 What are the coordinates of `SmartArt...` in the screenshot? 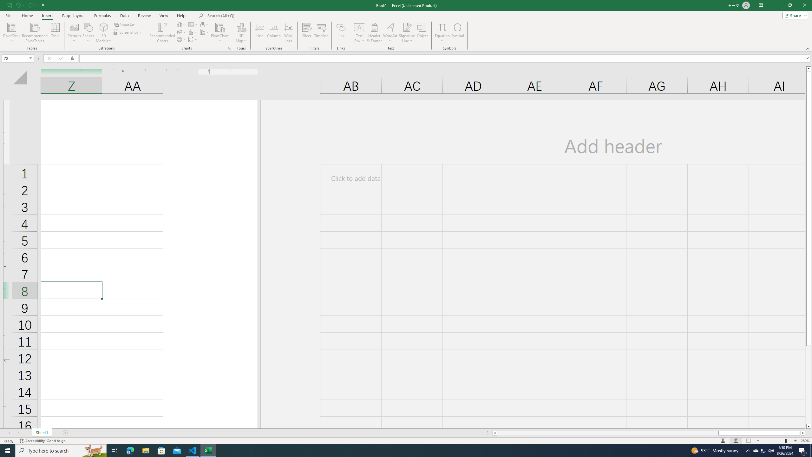 It's located at (124, 25).